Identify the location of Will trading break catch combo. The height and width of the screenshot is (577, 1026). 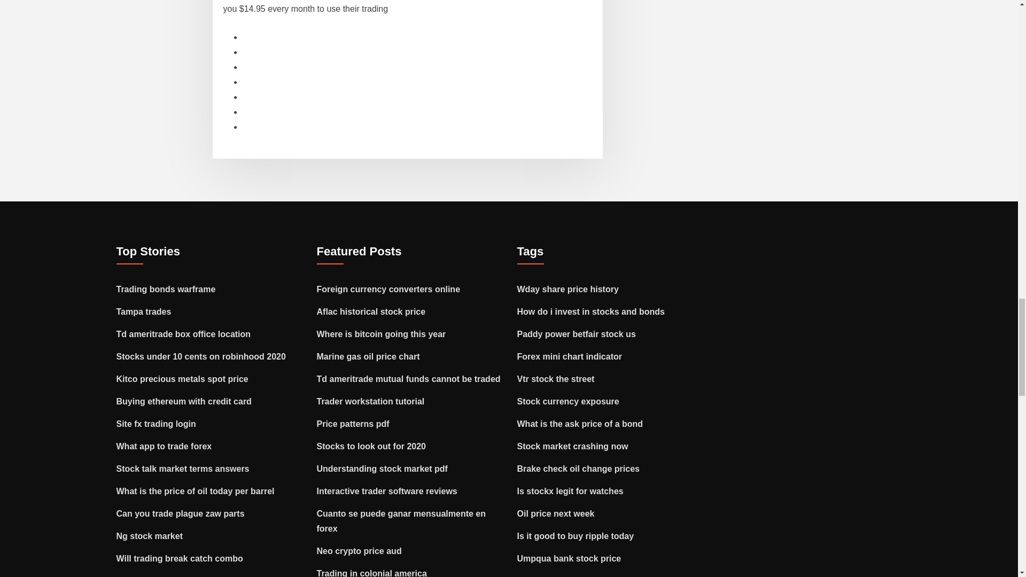
(180, 558).